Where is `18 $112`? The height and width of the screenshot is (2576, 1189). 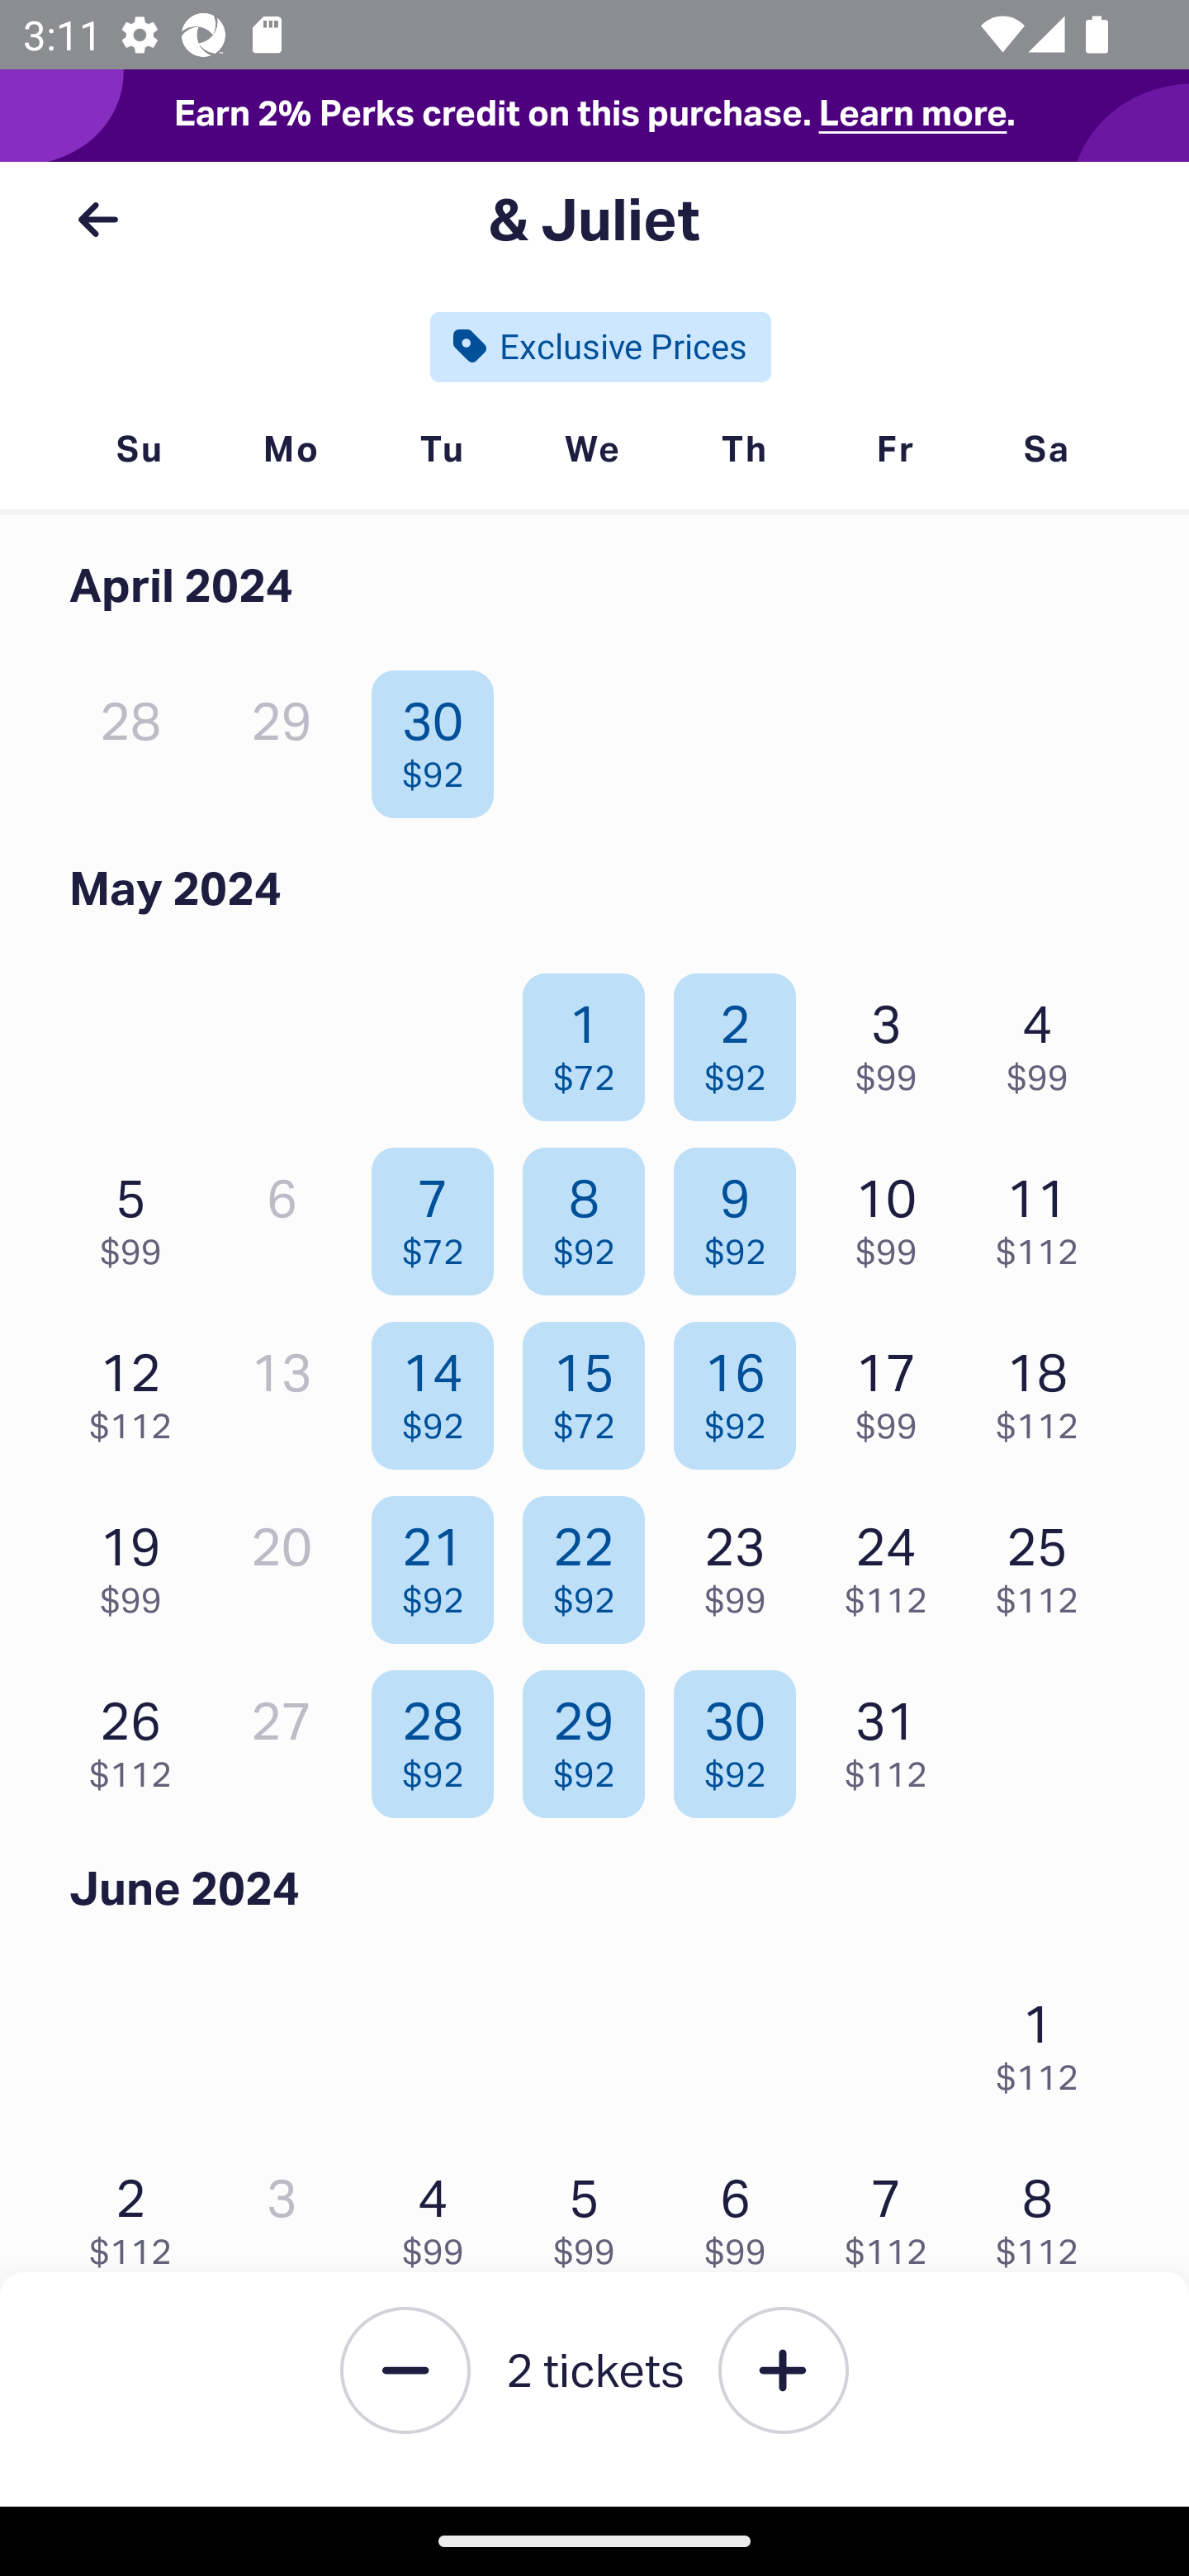 18 $112 is located at coordinates (1045, 1388).